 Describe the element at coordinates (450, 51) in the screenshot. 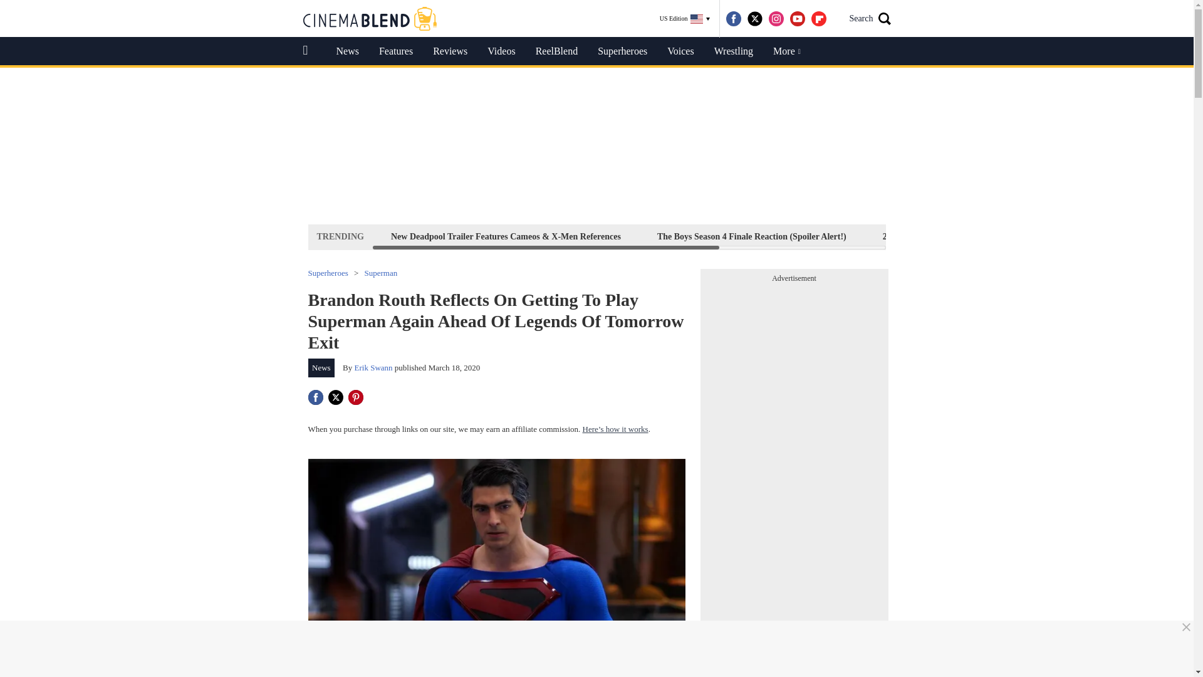

I see `Reviews` at that location.